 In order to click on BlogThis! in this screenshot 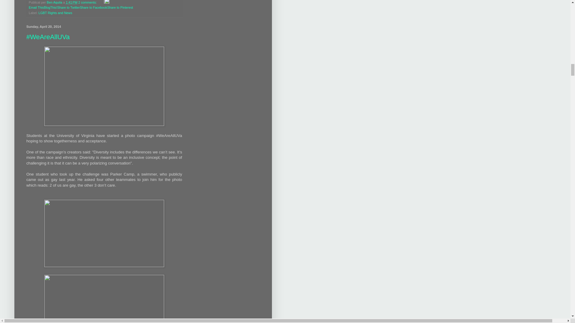, I will do `click(50, 7)`.